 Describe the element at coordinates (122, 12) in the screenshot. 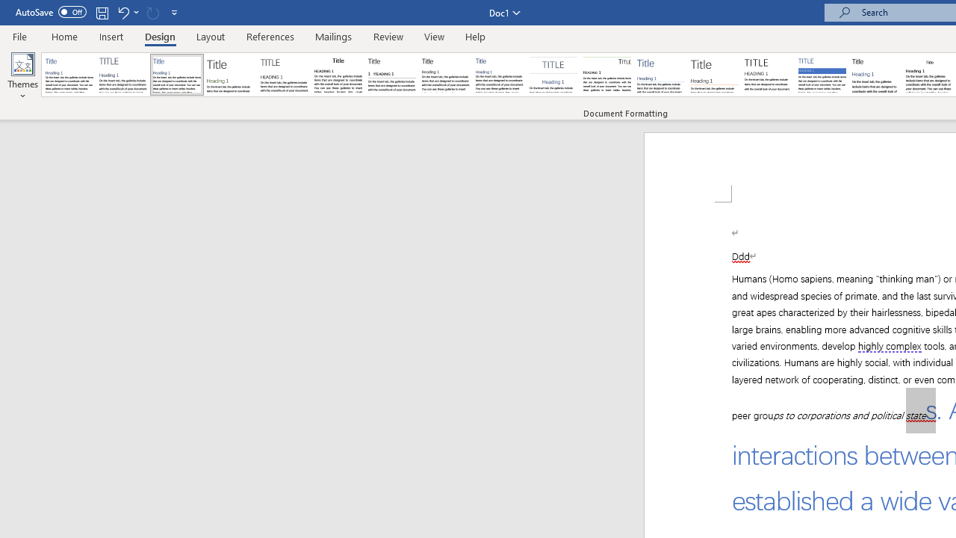

I see `Undo Apply Quick Style Set` at that location.